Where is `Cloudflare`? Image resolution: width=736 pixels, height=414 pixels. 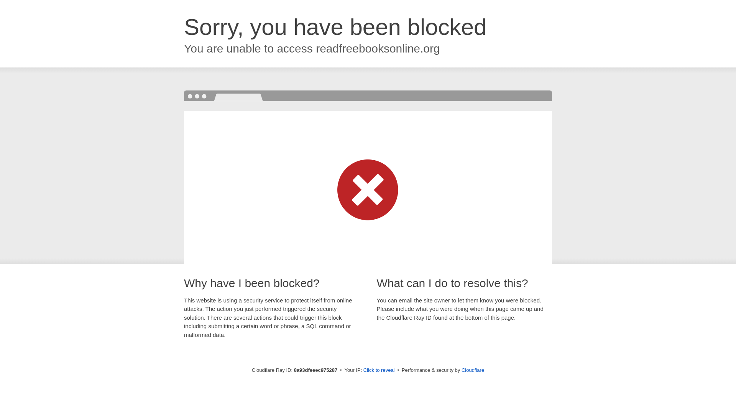 Cloudflare is located at coordinates (473, 370).